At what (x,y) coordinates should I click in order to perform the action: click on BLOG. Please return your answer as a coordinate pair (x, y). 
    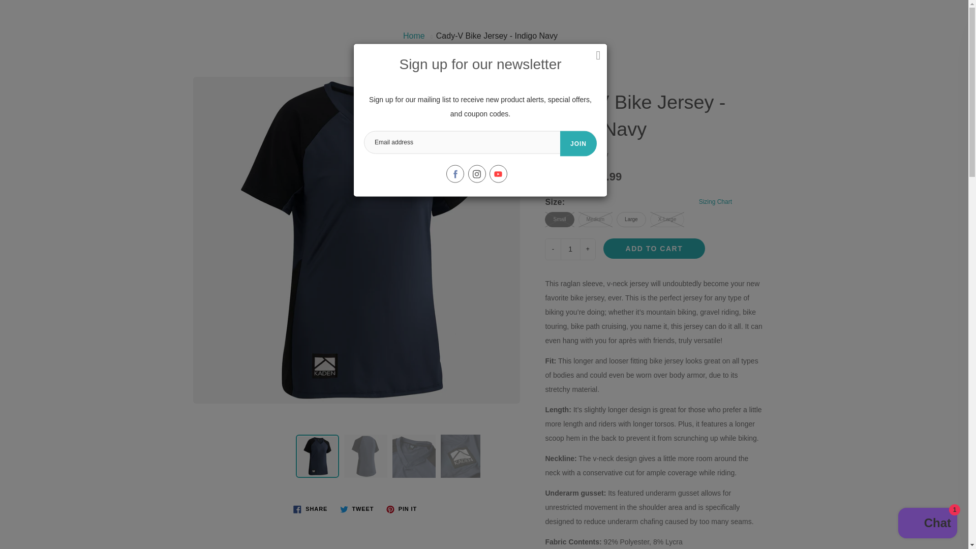
    Looking at the image, I should click on (372, 62).